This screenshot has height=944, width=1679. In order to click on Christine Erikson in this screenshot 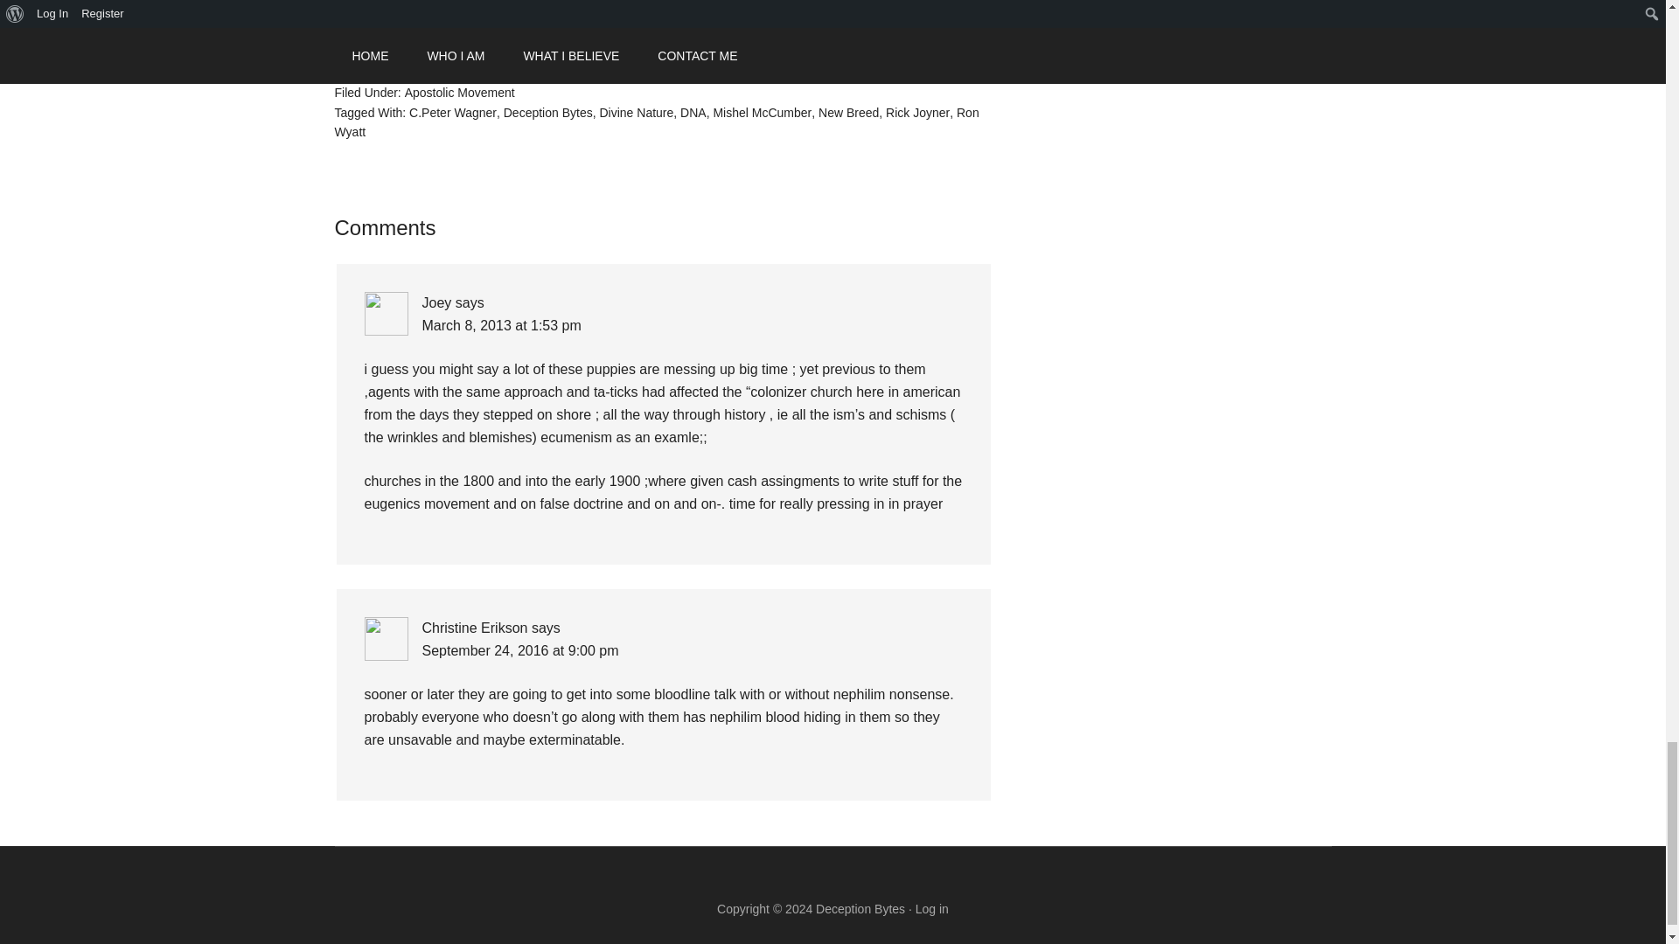, I will do `click(474, 628)`.